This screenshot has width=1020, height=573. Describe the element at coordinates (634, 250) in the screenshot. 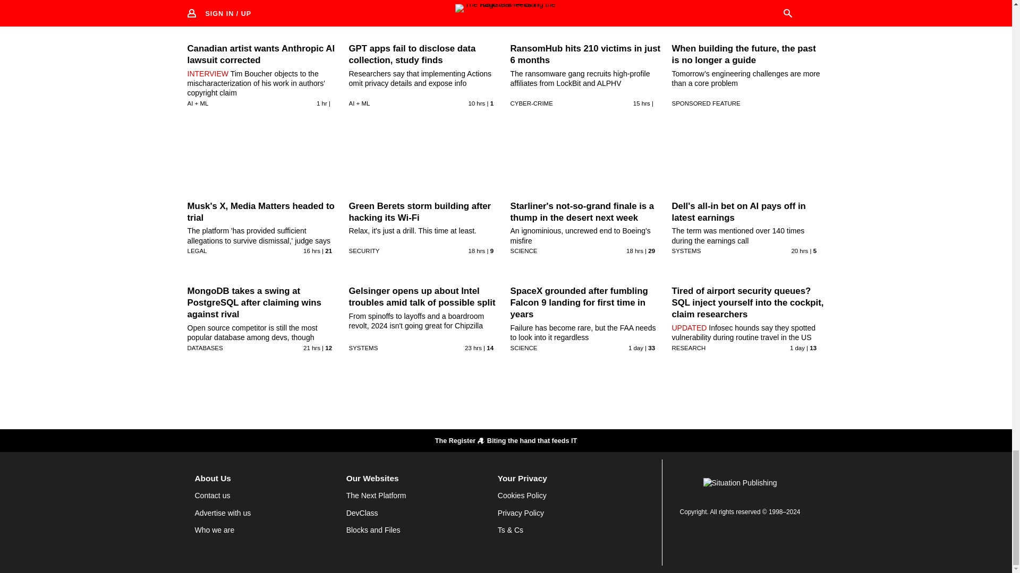

I see `30 Aug 2024 20:30` at that location.